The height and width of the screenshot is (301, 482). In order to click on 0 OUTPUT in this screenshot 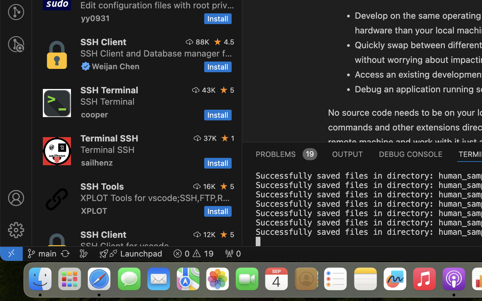, I will do `click(348, 154)`.